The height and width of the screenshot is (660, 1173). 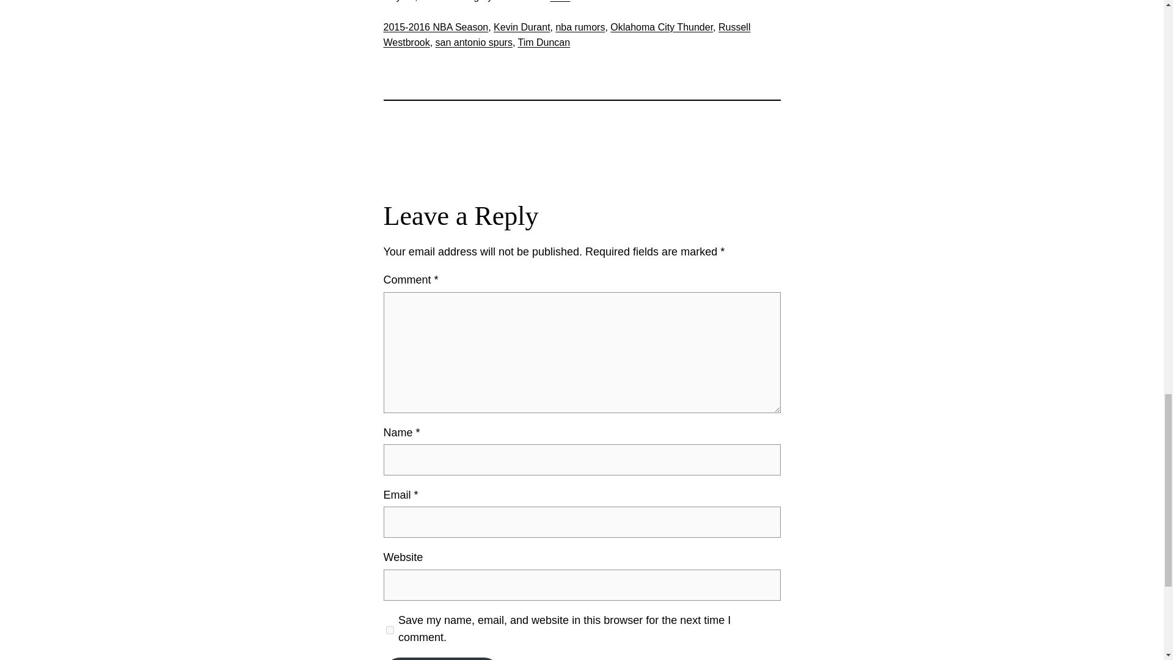 I want to click on san antonio spurs, so click(x=474, y=42).